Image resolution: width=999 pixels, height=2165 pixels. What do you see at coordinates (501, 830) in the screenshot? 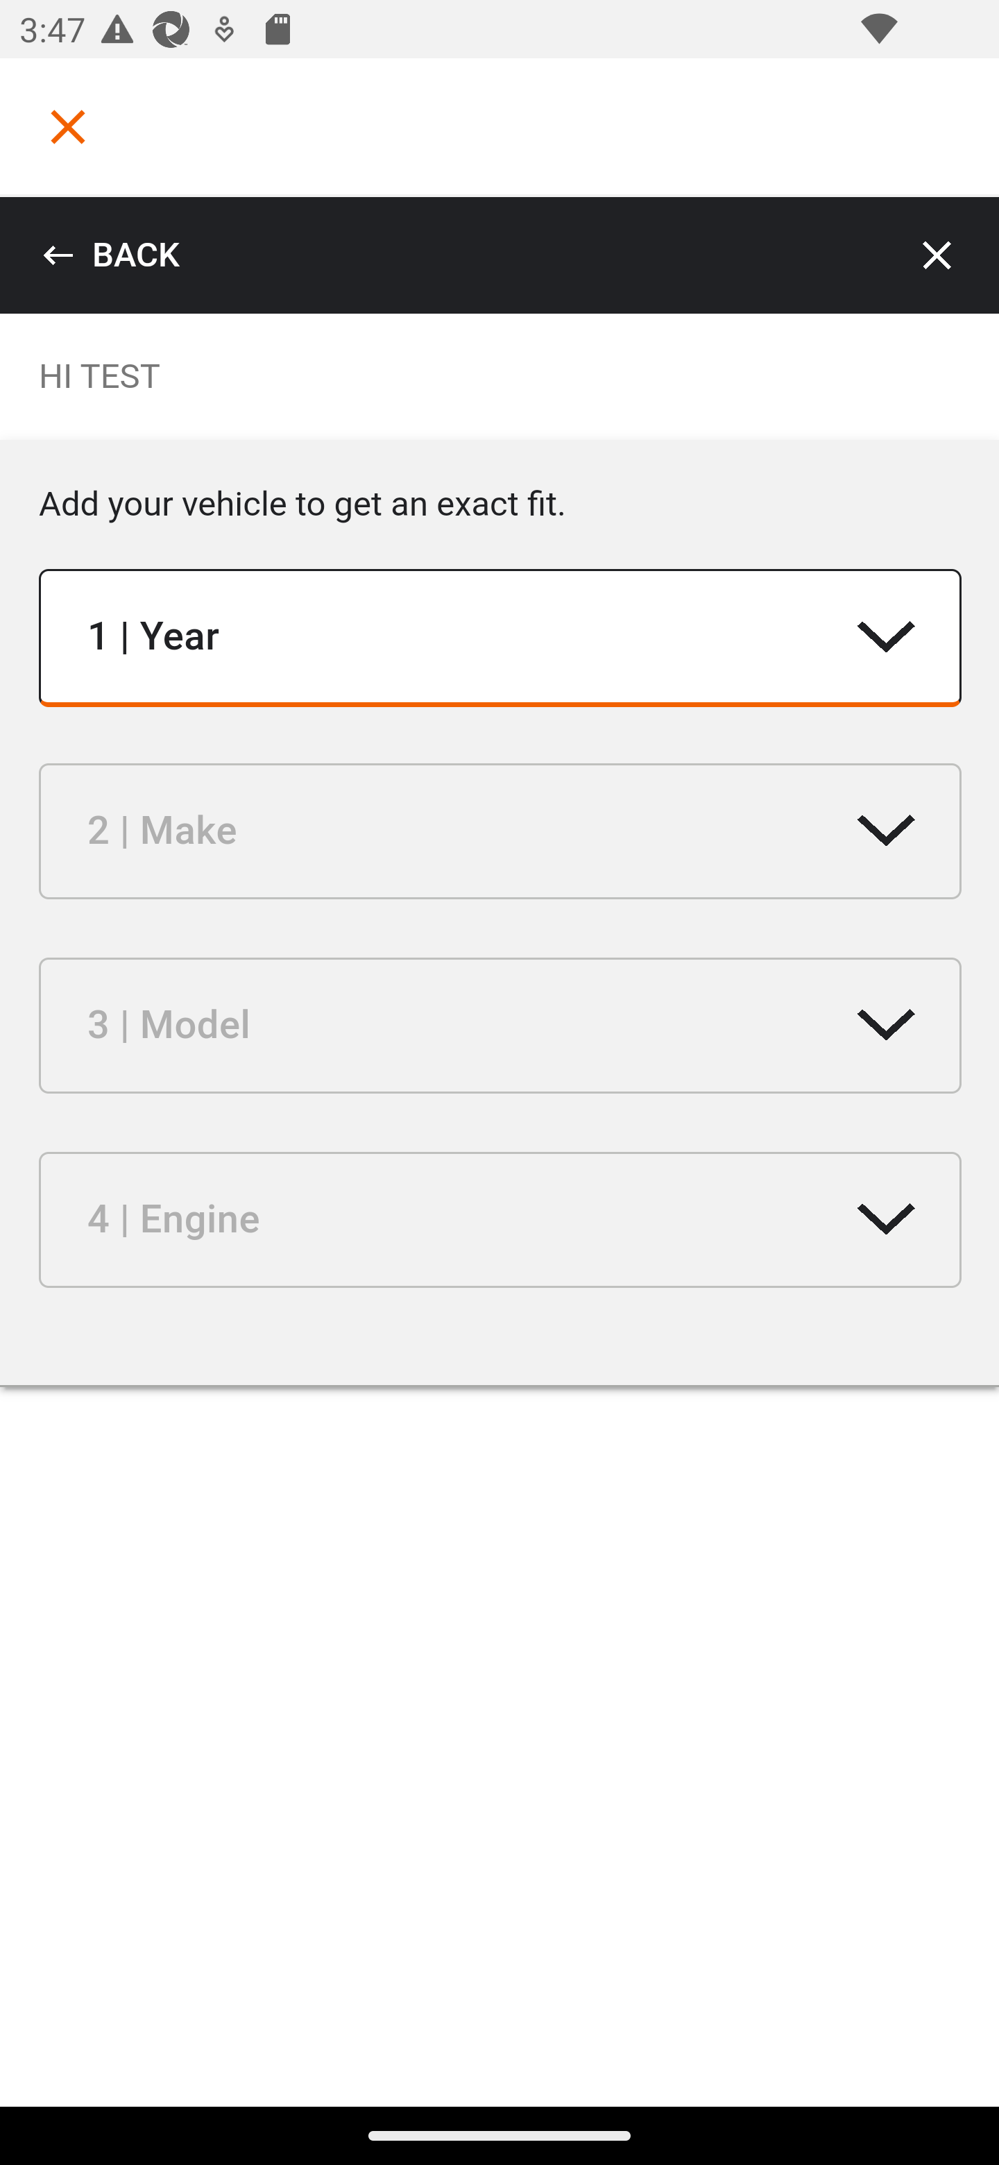
I see `2 | Make` at bounding box center [501, 830].